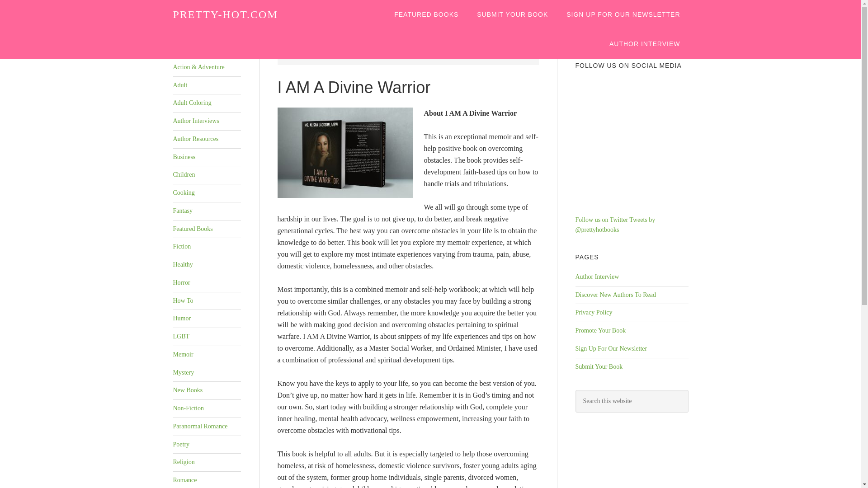 Image resolution: width=868 pixels, height=488 pixels. Describe the element at coordinates (512, 14) in the screenshot. I see `SUBMIT YOUR BOOK` at that location.